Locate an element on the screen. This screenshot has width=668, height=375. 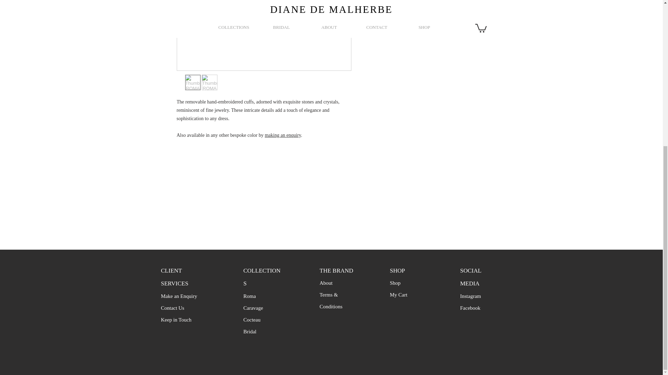
age is located at coordinates (260, 308).